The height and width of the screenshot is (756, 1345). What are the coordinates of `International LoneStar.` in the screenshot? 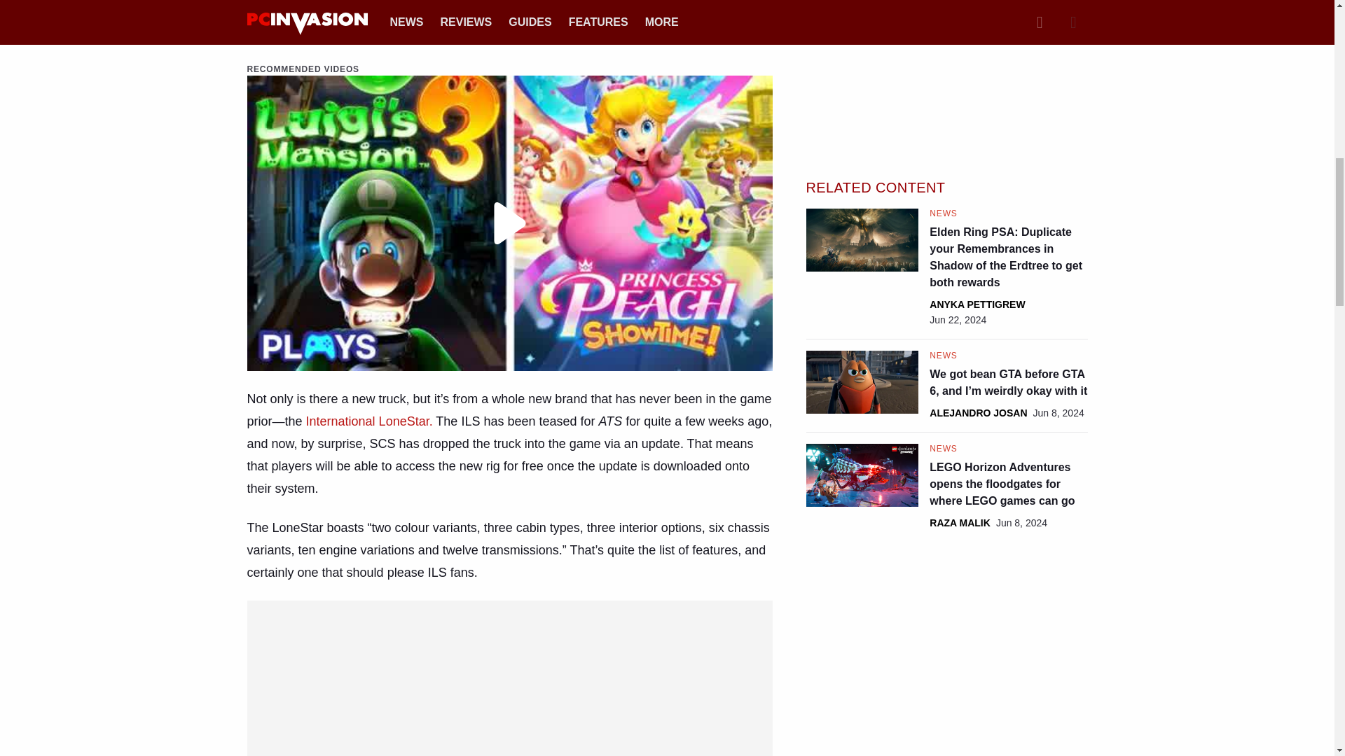 It's located at (370, 421).